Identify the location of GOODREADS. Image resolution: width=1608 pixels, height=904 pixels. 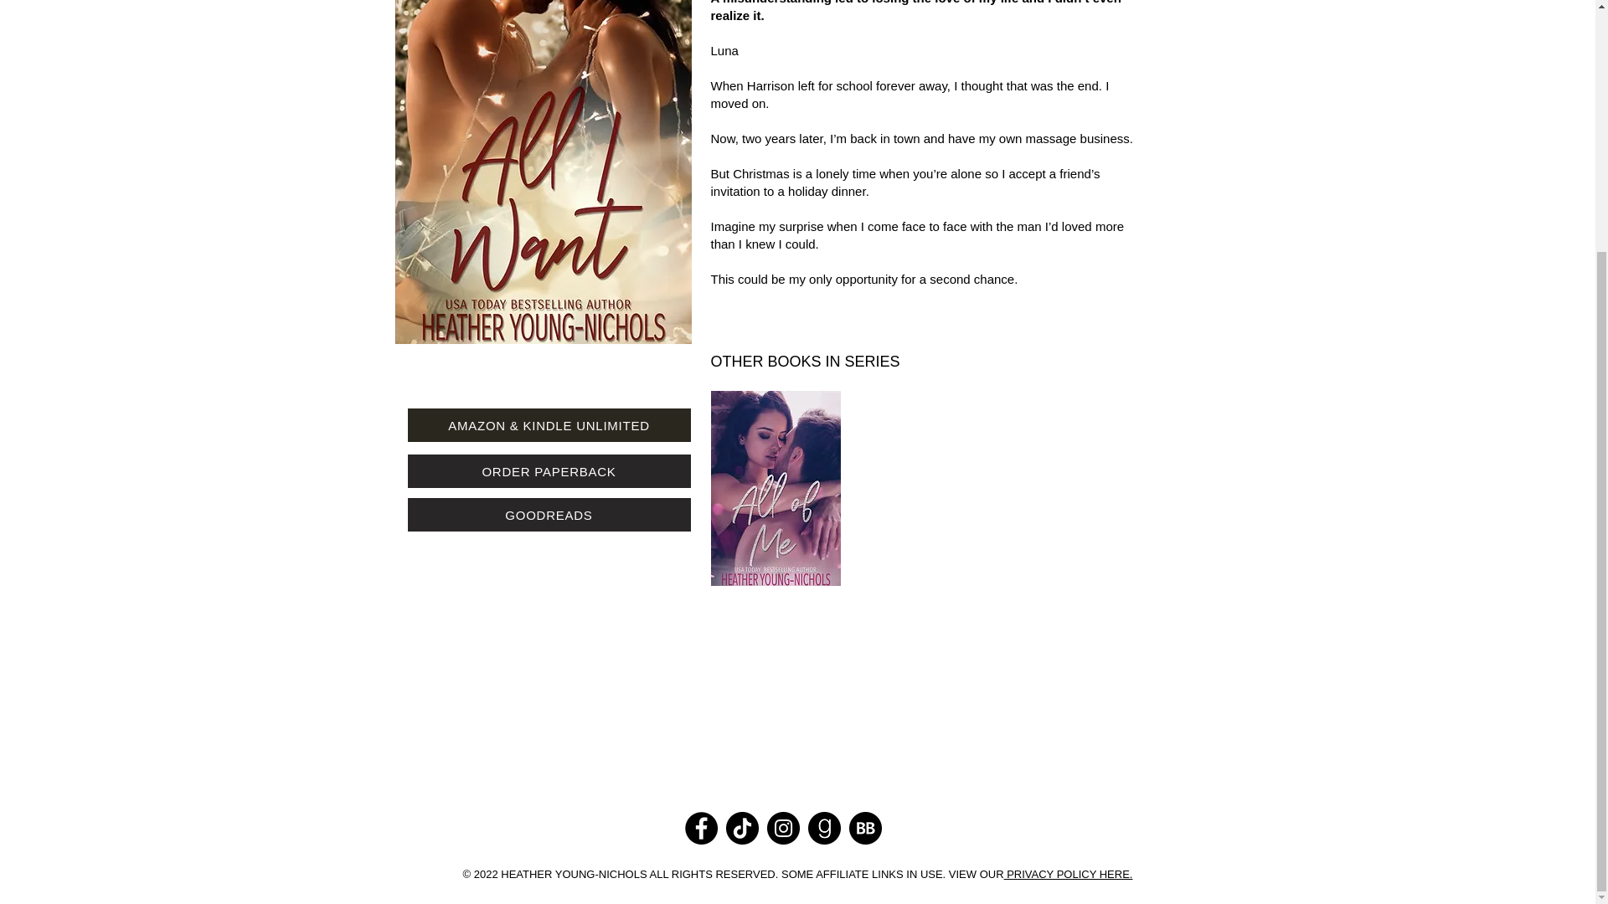
(548, 515).